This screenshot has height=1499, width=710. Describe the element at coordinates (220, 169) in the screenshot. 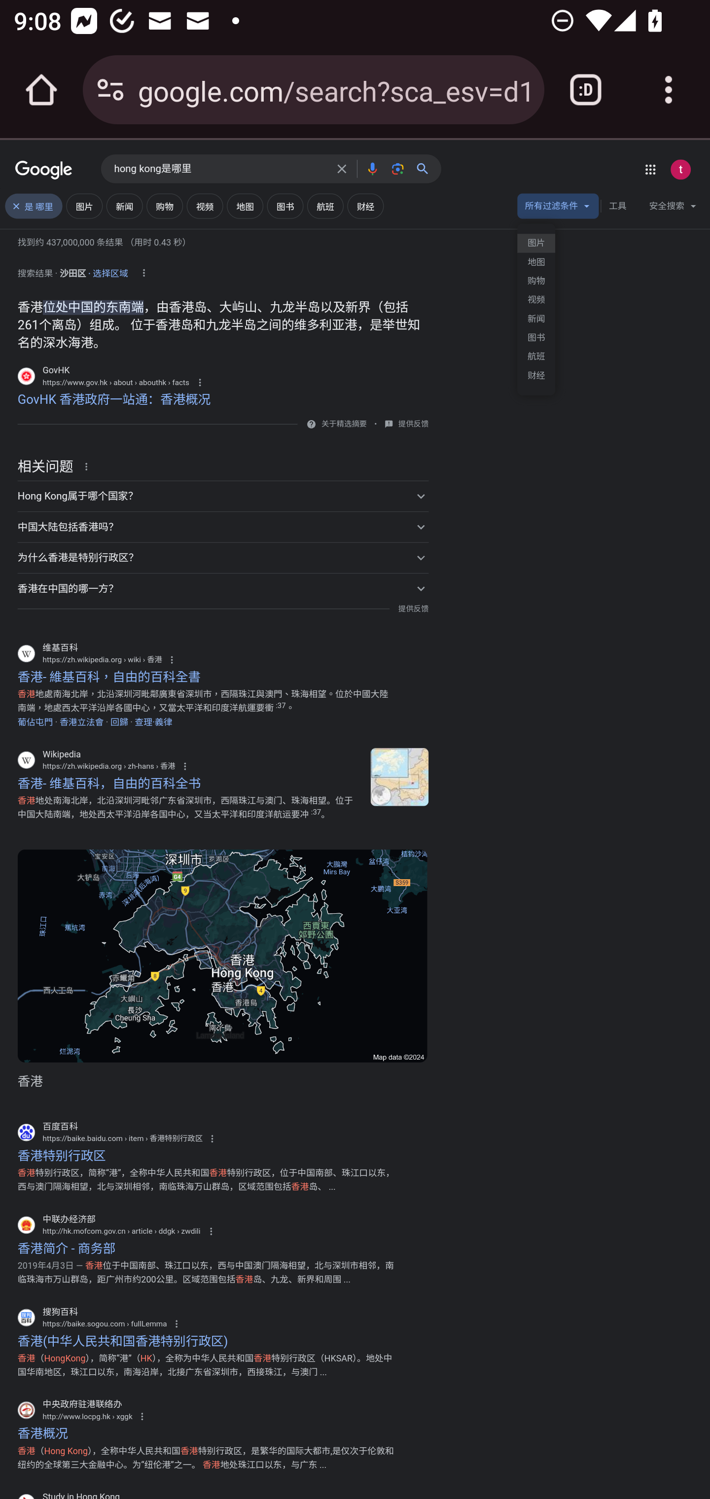

I see `hong kong是哪里` at that location.